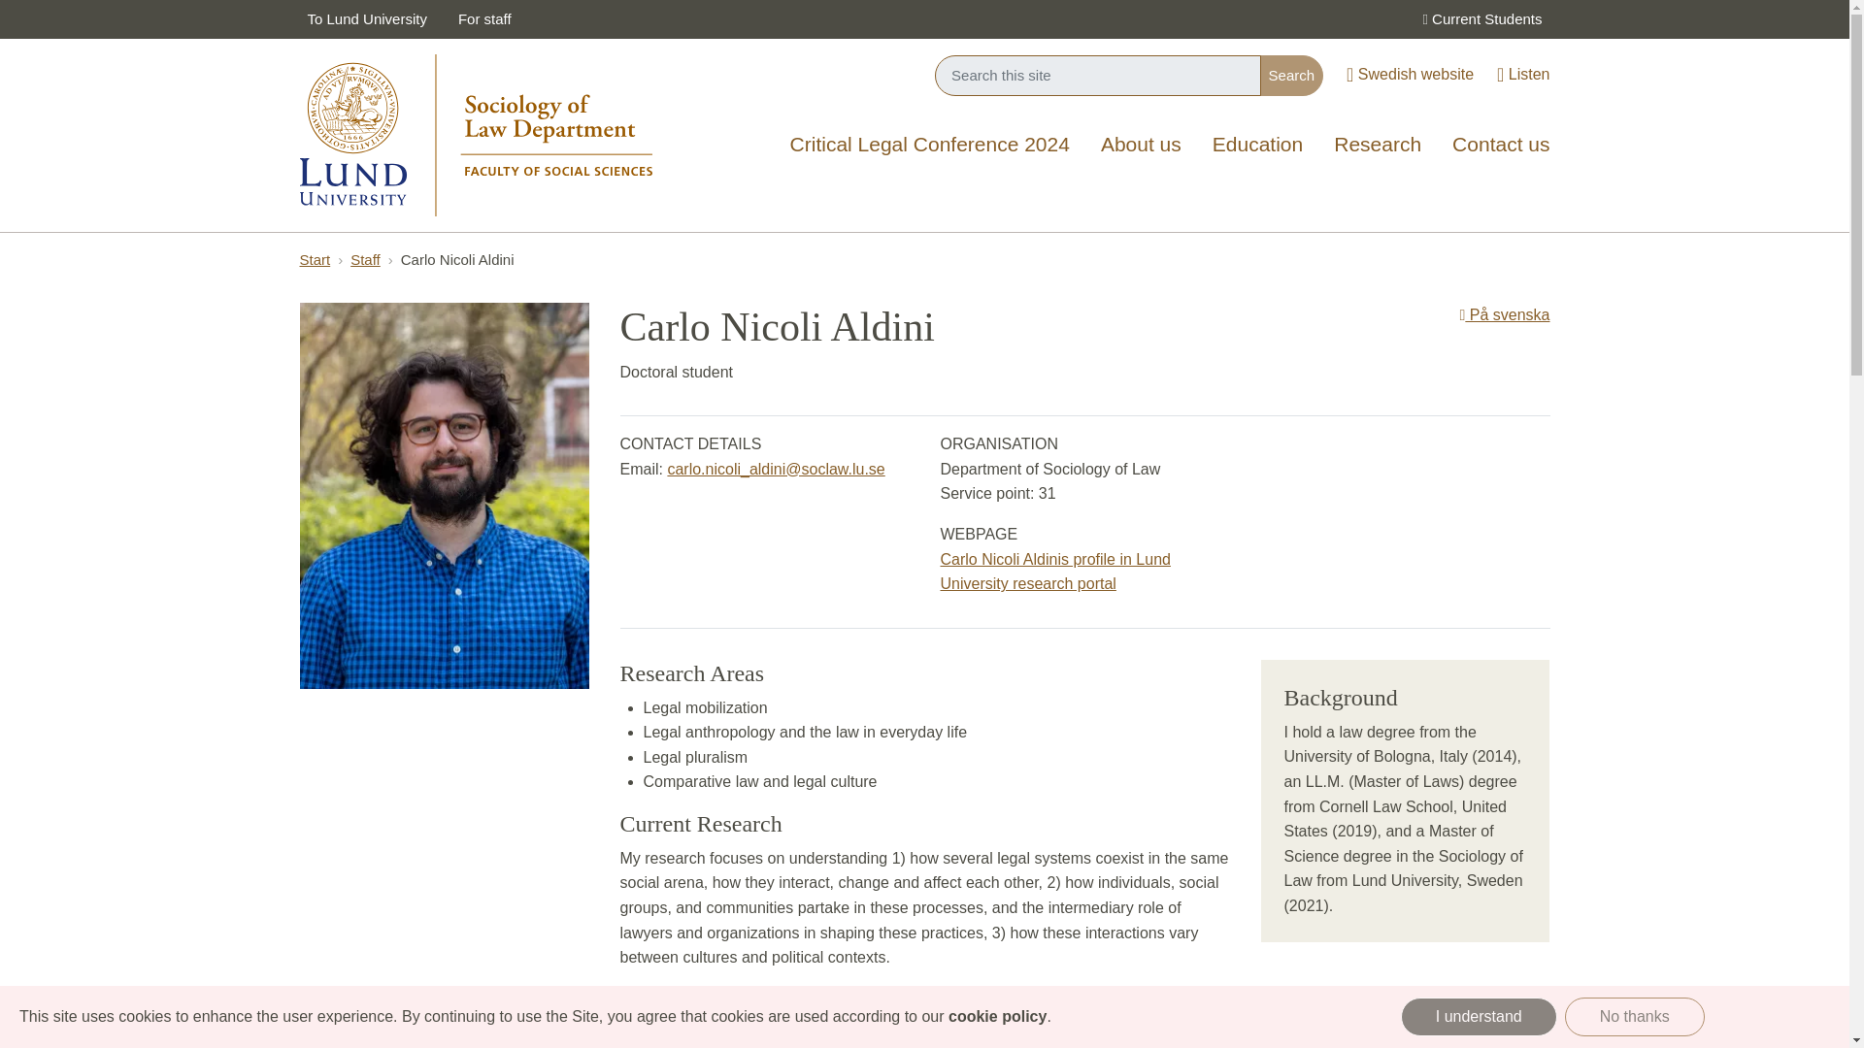 The image size is (1864, 1048). I want to click on Listen, so click(1522, 76).